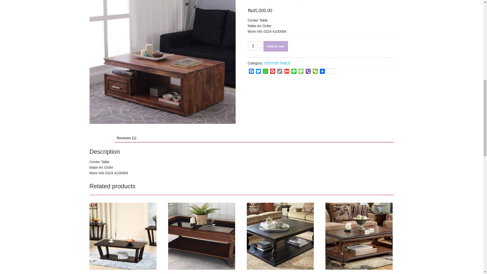  Describe the element at coordinates (258, 72) in the screenshot. I see `Twitter` at that location.